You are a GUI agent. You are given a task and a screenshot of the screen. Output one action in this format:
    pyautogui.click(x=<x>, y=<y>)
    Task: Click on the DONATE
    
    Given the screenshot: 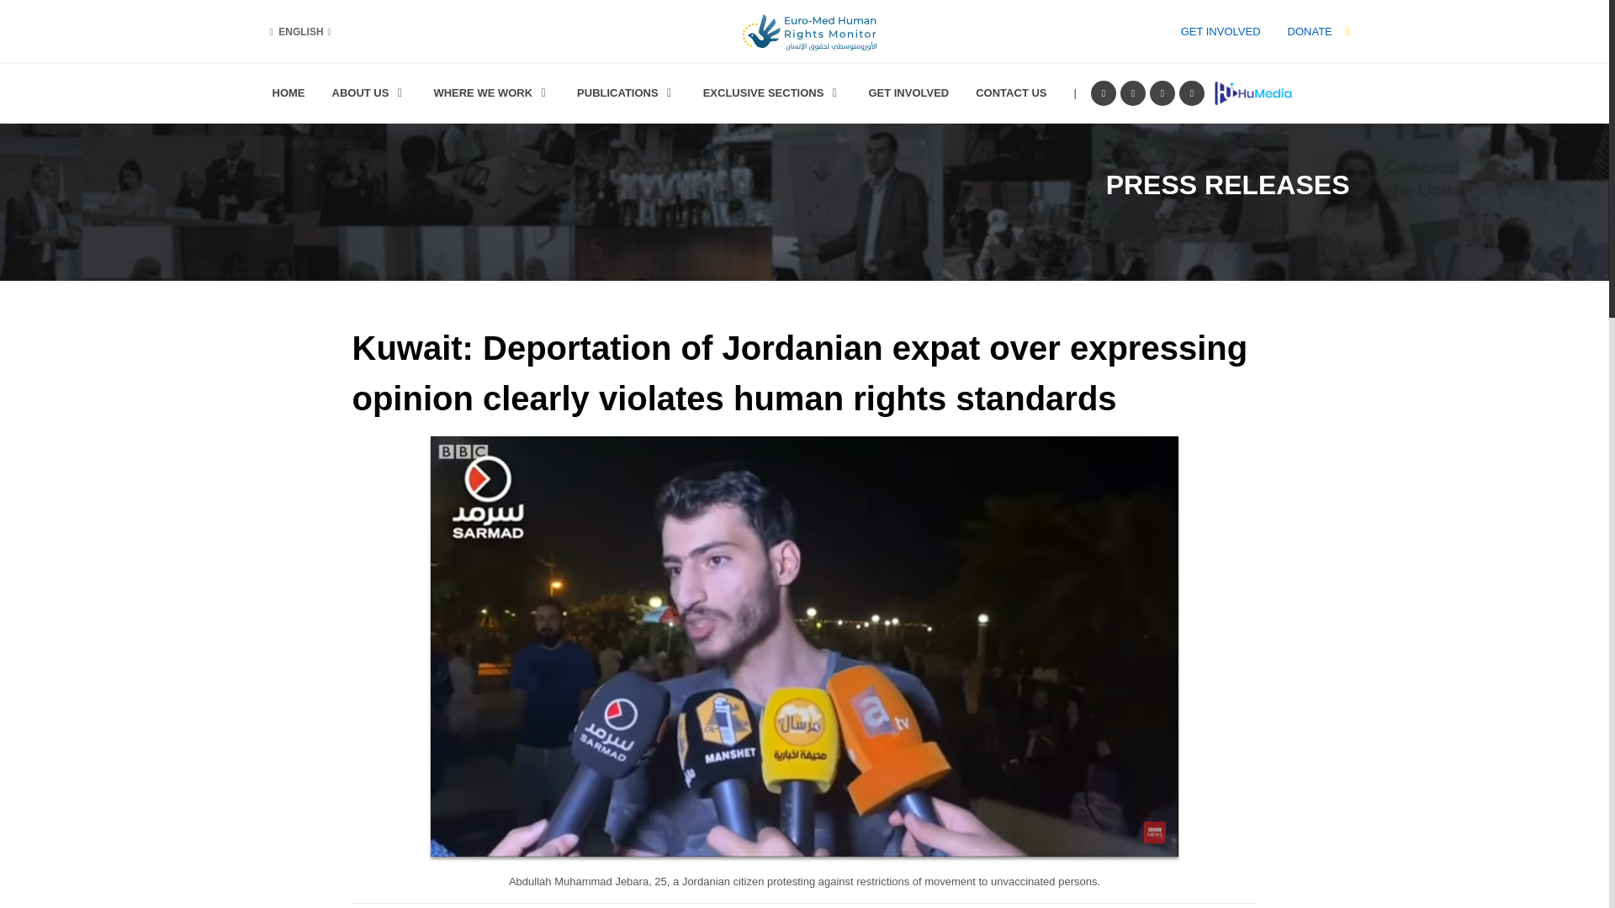 What is the action you would take?
    pyautogui.click(x=1309, y=32)
    